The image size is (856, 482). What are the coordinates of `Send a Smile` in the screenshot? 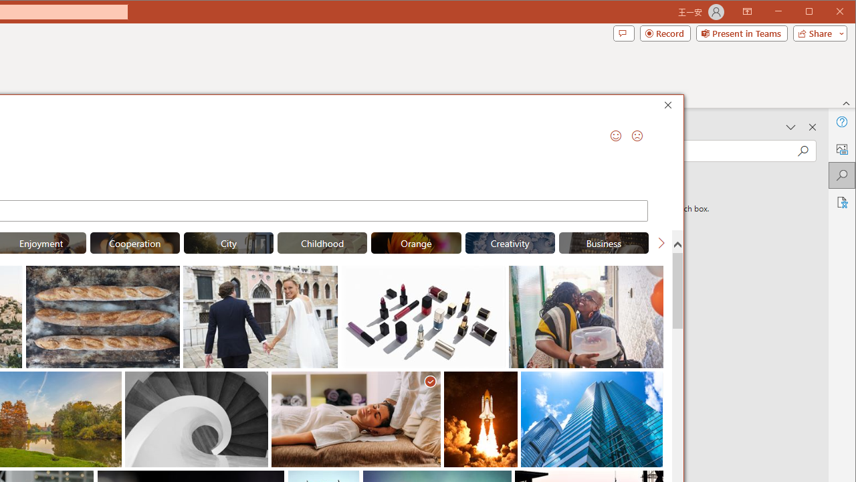 It's located at (615, 135).